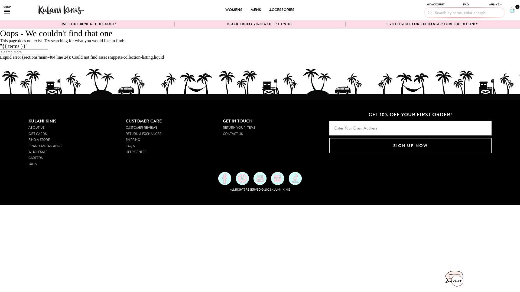 The width and height of the screenshot is (520, 292). Describe the element at coordinates (496, 4) in the screenshot. I see `AUS/NZ` at that location.